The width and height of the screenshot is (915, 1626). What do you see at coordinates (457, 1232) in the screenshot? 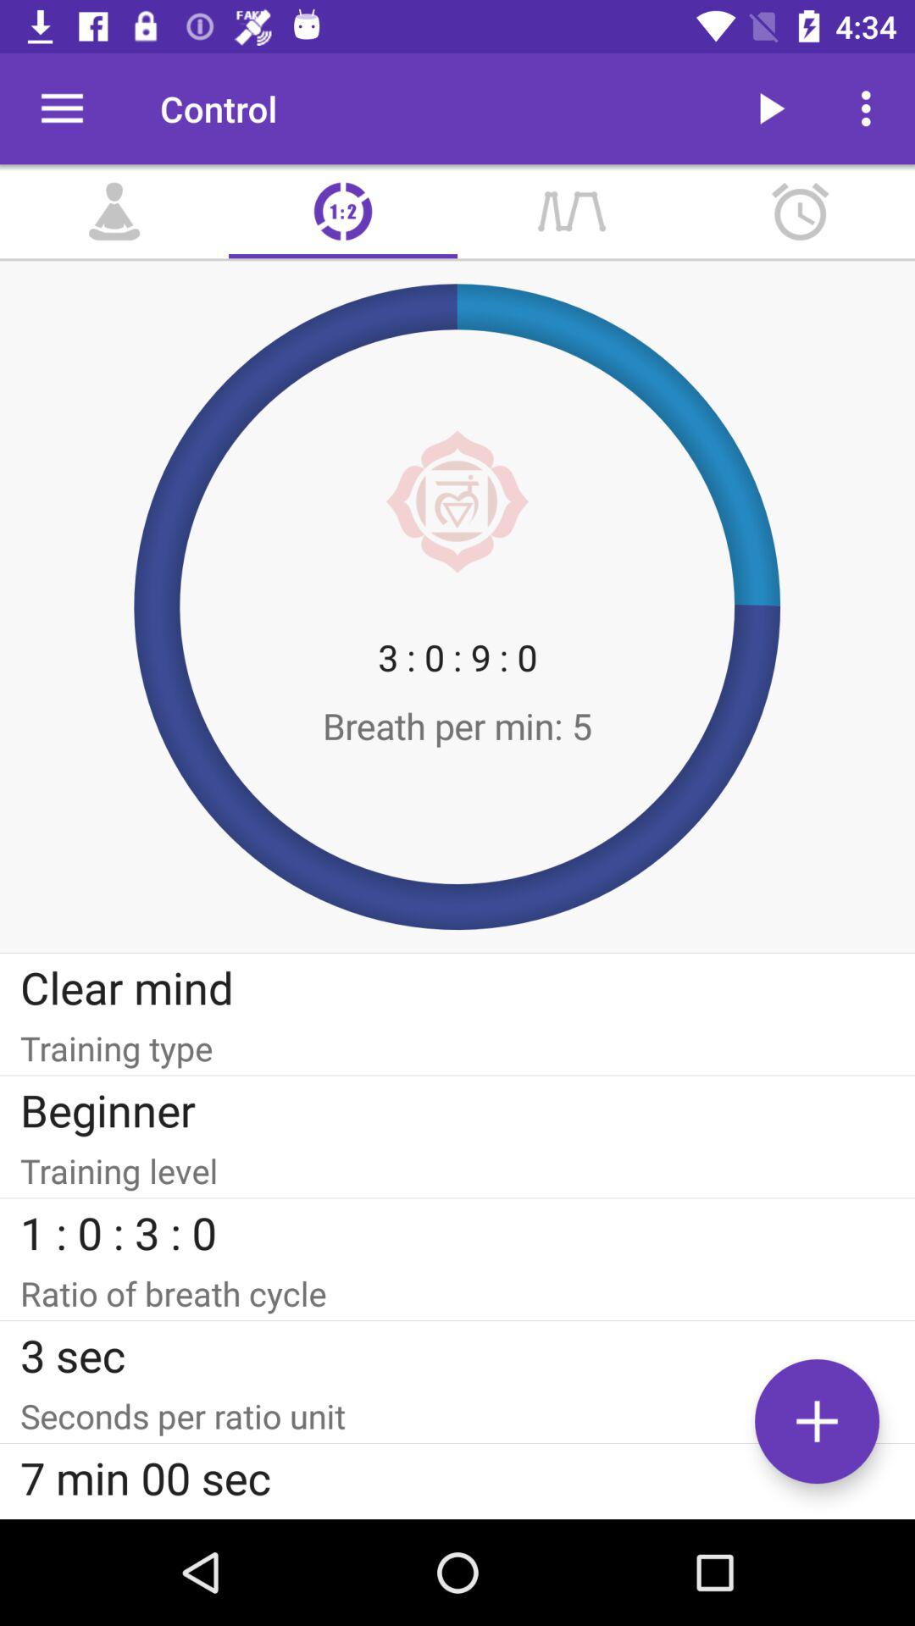
I see `flip until the 1 0 3` at bounding box center [457, 1232].